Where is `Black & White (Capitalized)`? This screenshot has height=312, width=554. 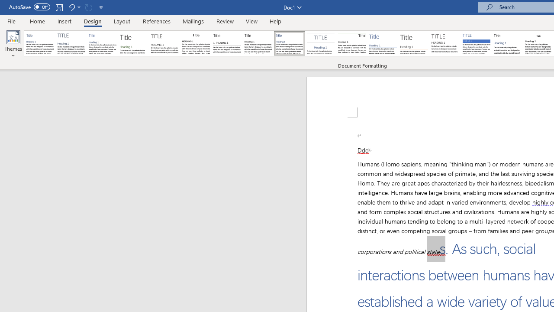
Black & White (Capitalized) is located at coordinates (165, 43).